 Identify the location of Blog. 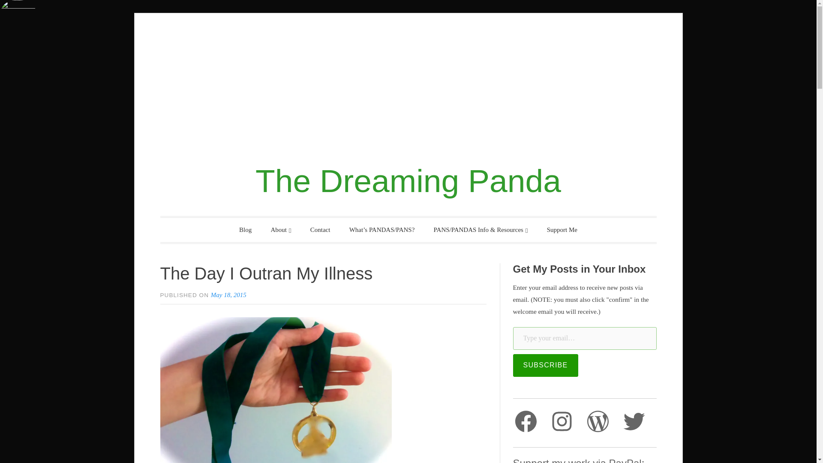
(245, 230).